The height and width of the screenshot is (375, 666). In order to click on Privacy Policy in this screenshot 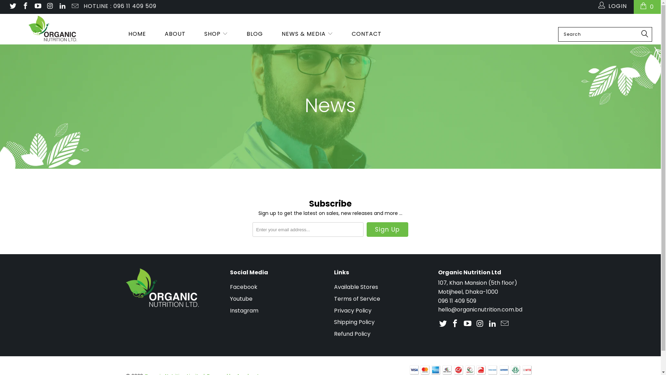, I will do `click(352, 310)`.